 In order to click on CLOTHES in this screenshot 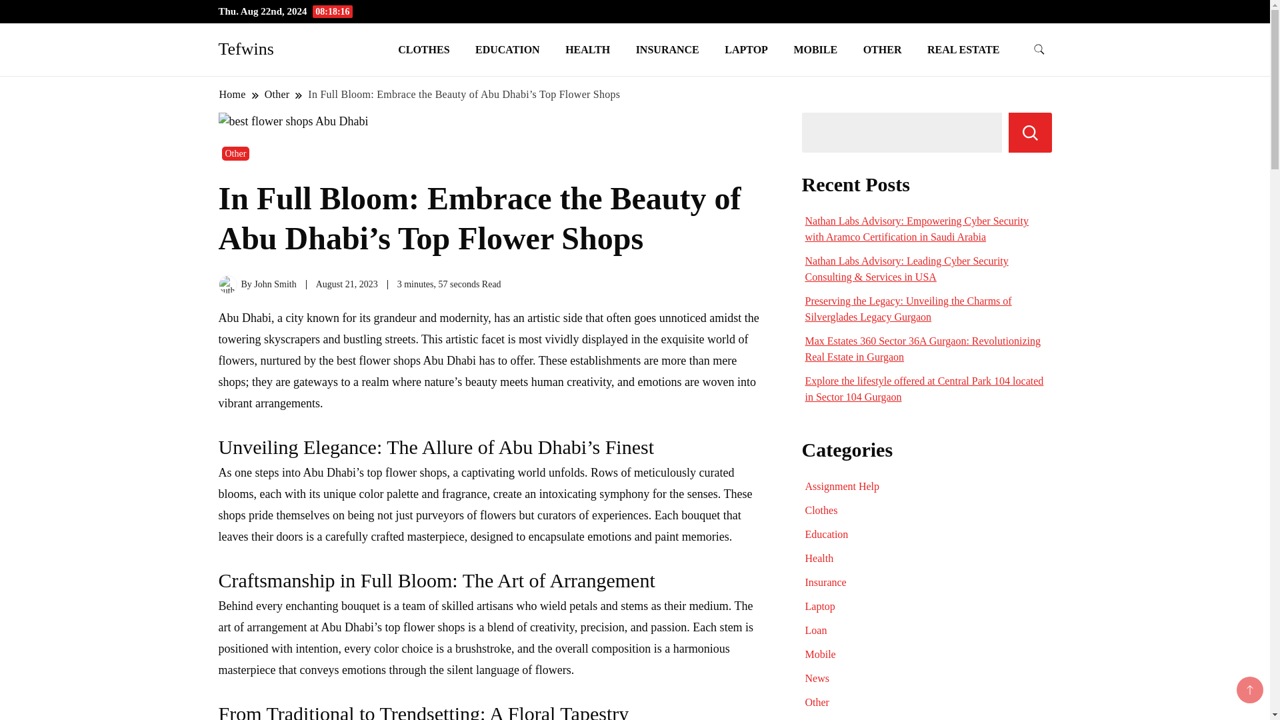, I will do `click(423, 49)`.